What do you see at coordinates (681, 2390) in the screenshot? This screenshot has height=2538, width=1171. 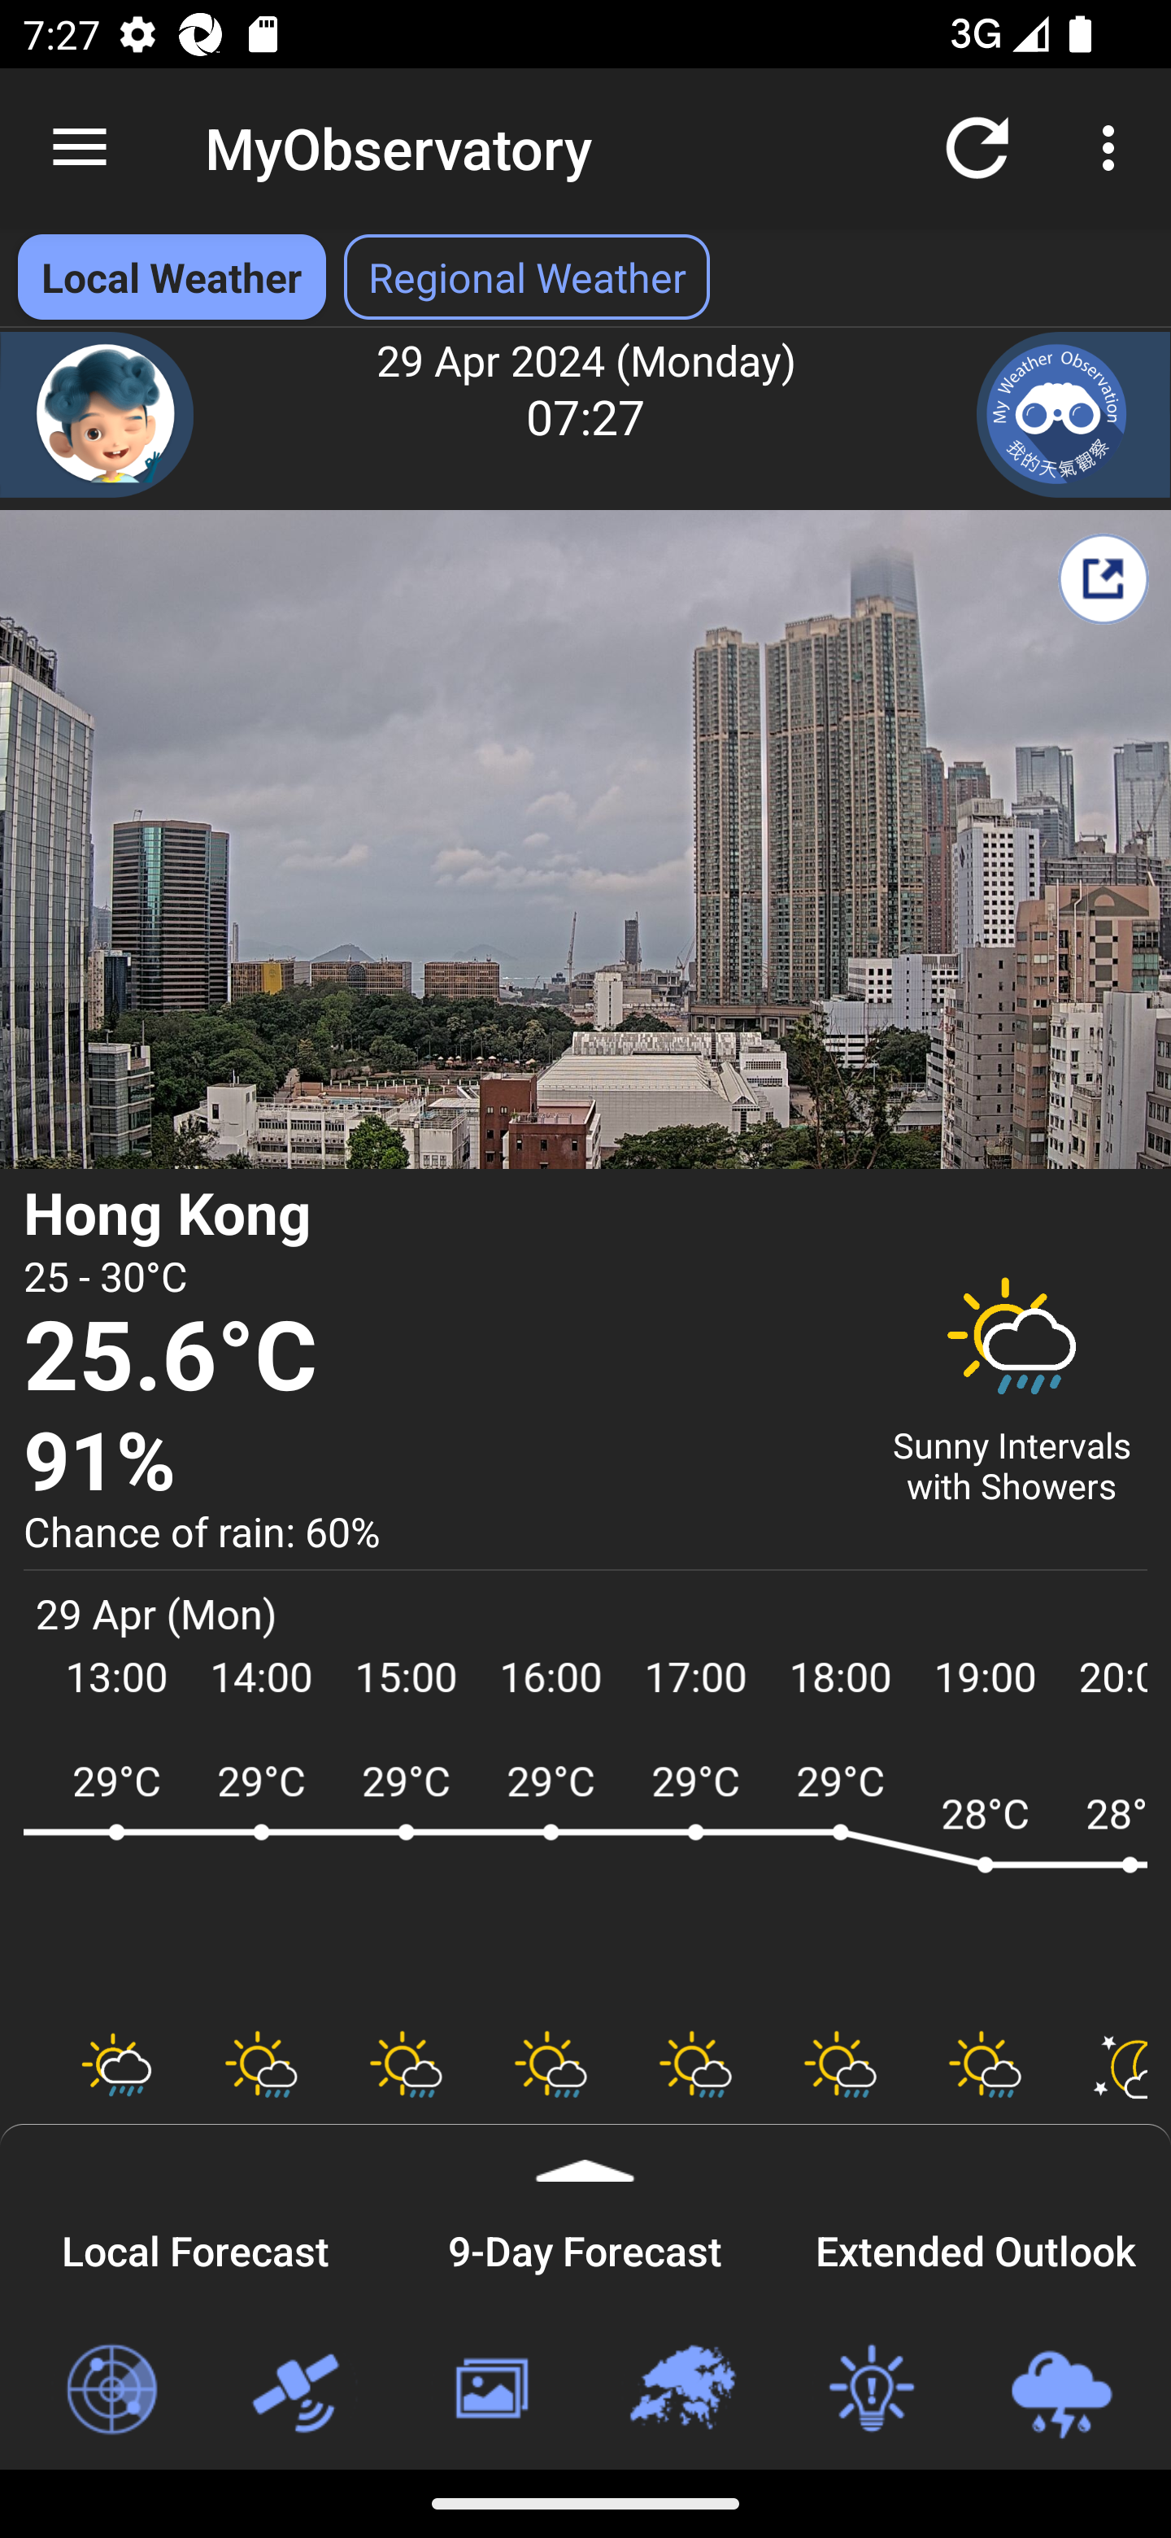 I see `Regional Weather` at bounding box center [681, 2390].